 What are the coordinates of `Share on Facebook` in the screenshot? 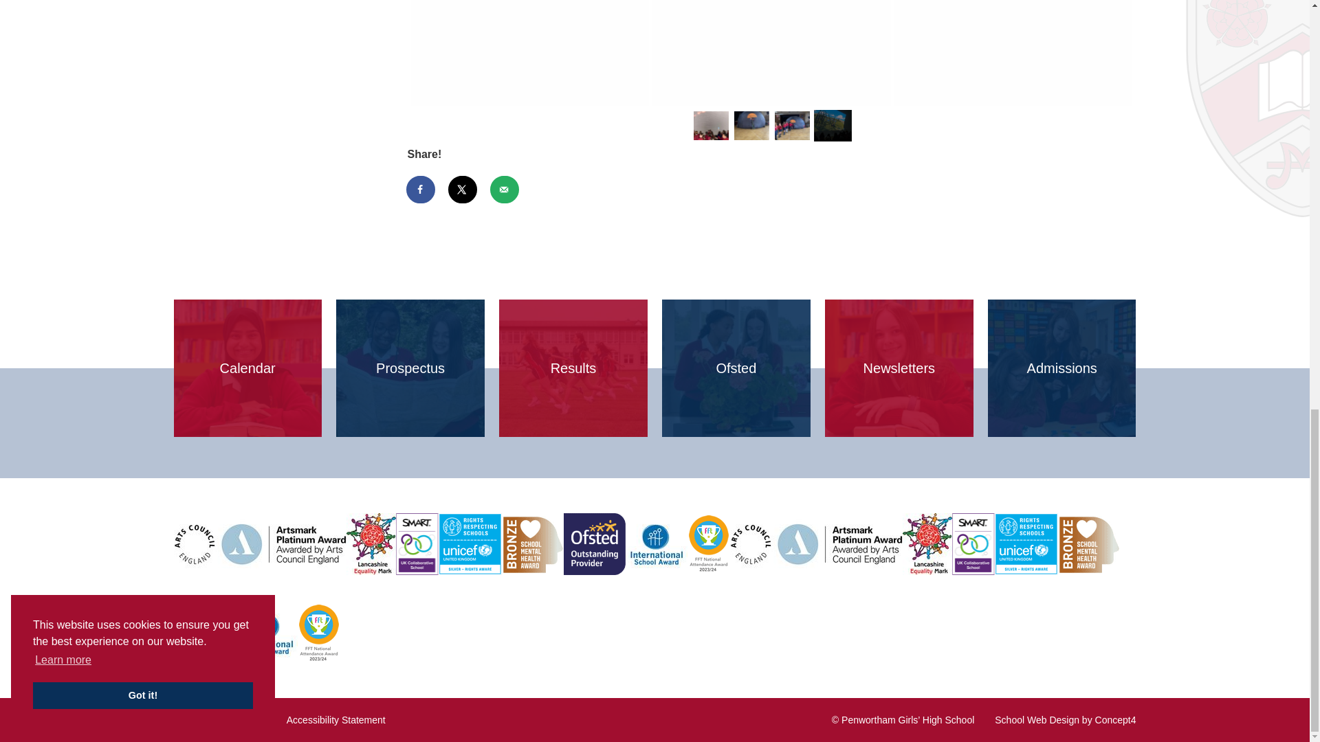 It's located at (420, 189).